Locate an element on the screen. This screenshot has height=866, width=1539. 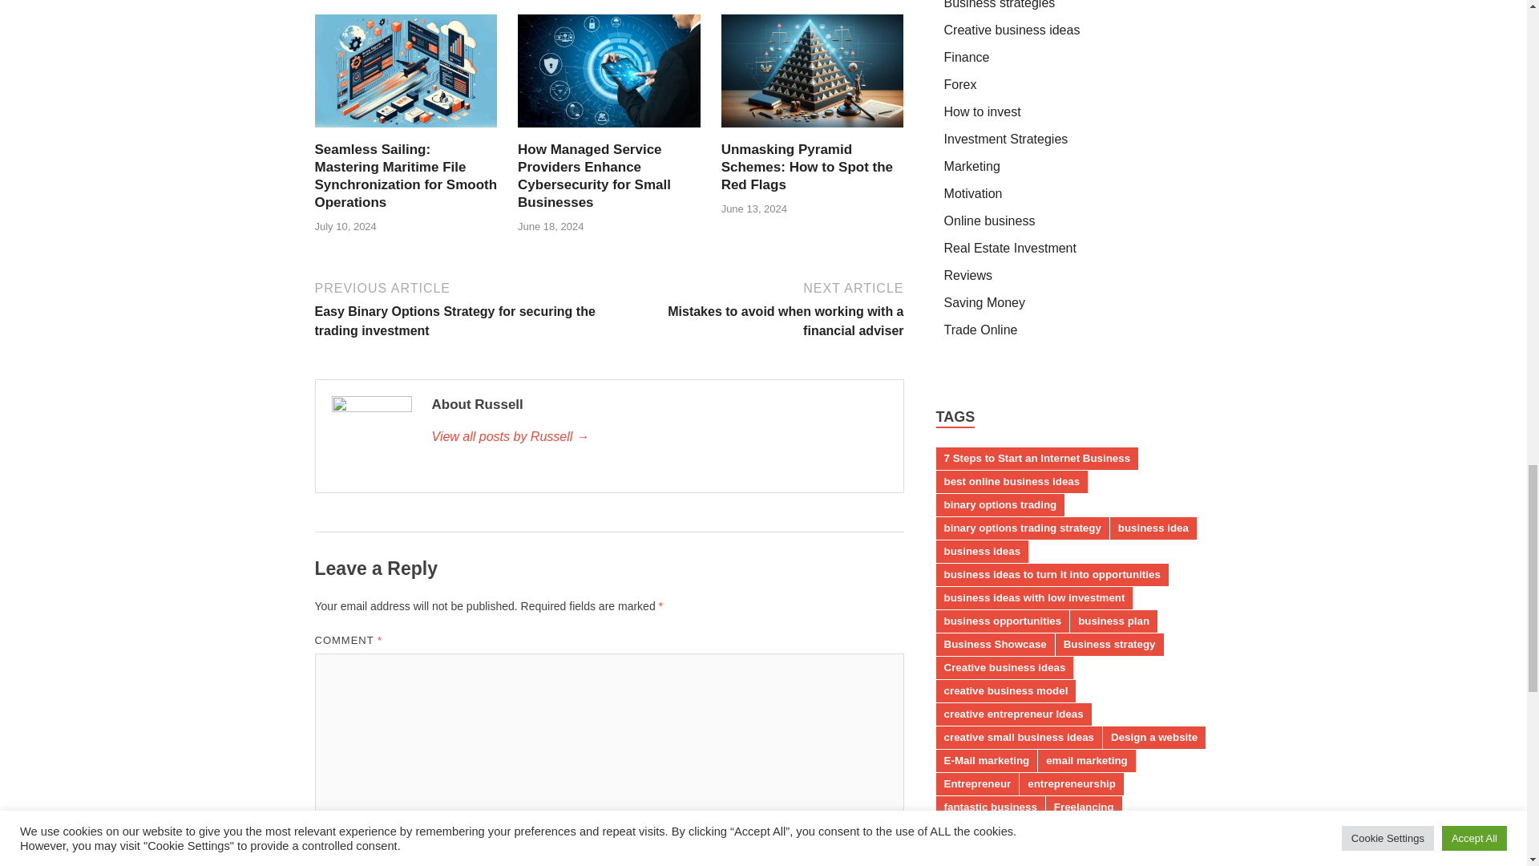
Unmasking Pyramid Schemes: How to Spot the Red Flags is located at coordinates (806, 167).